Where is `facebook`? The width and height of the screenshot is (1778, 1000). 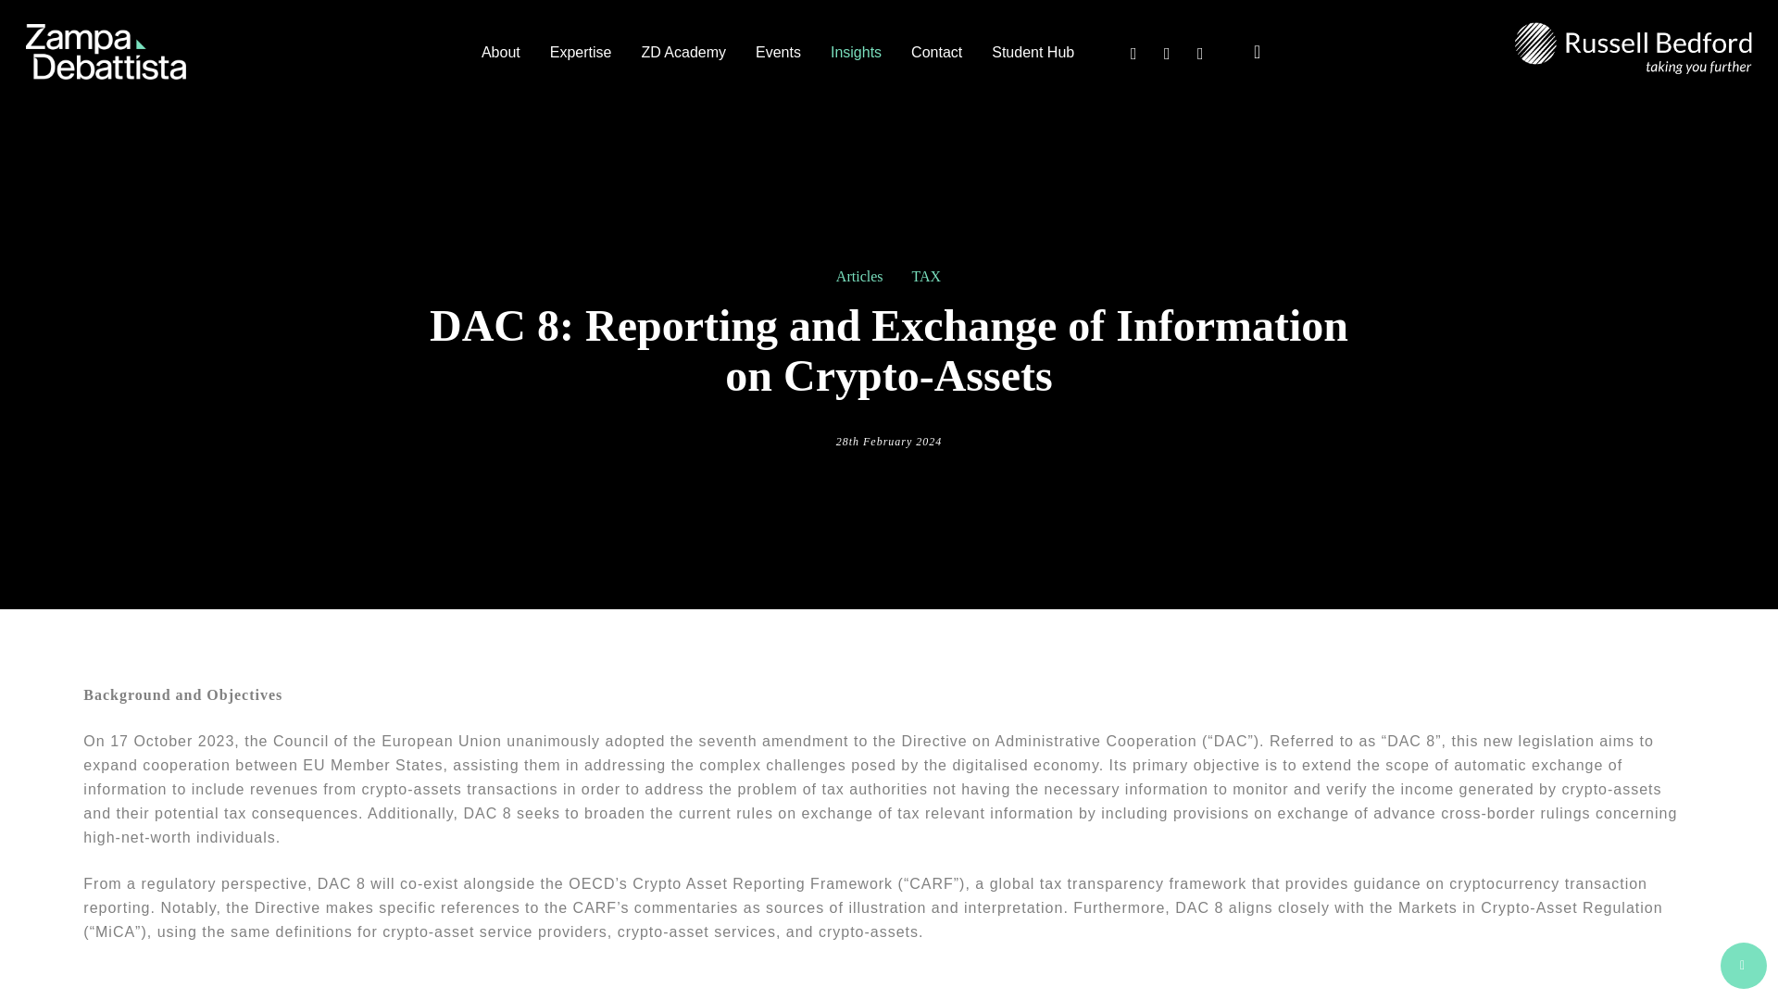 facebook is located at coordinates (1133, 51).